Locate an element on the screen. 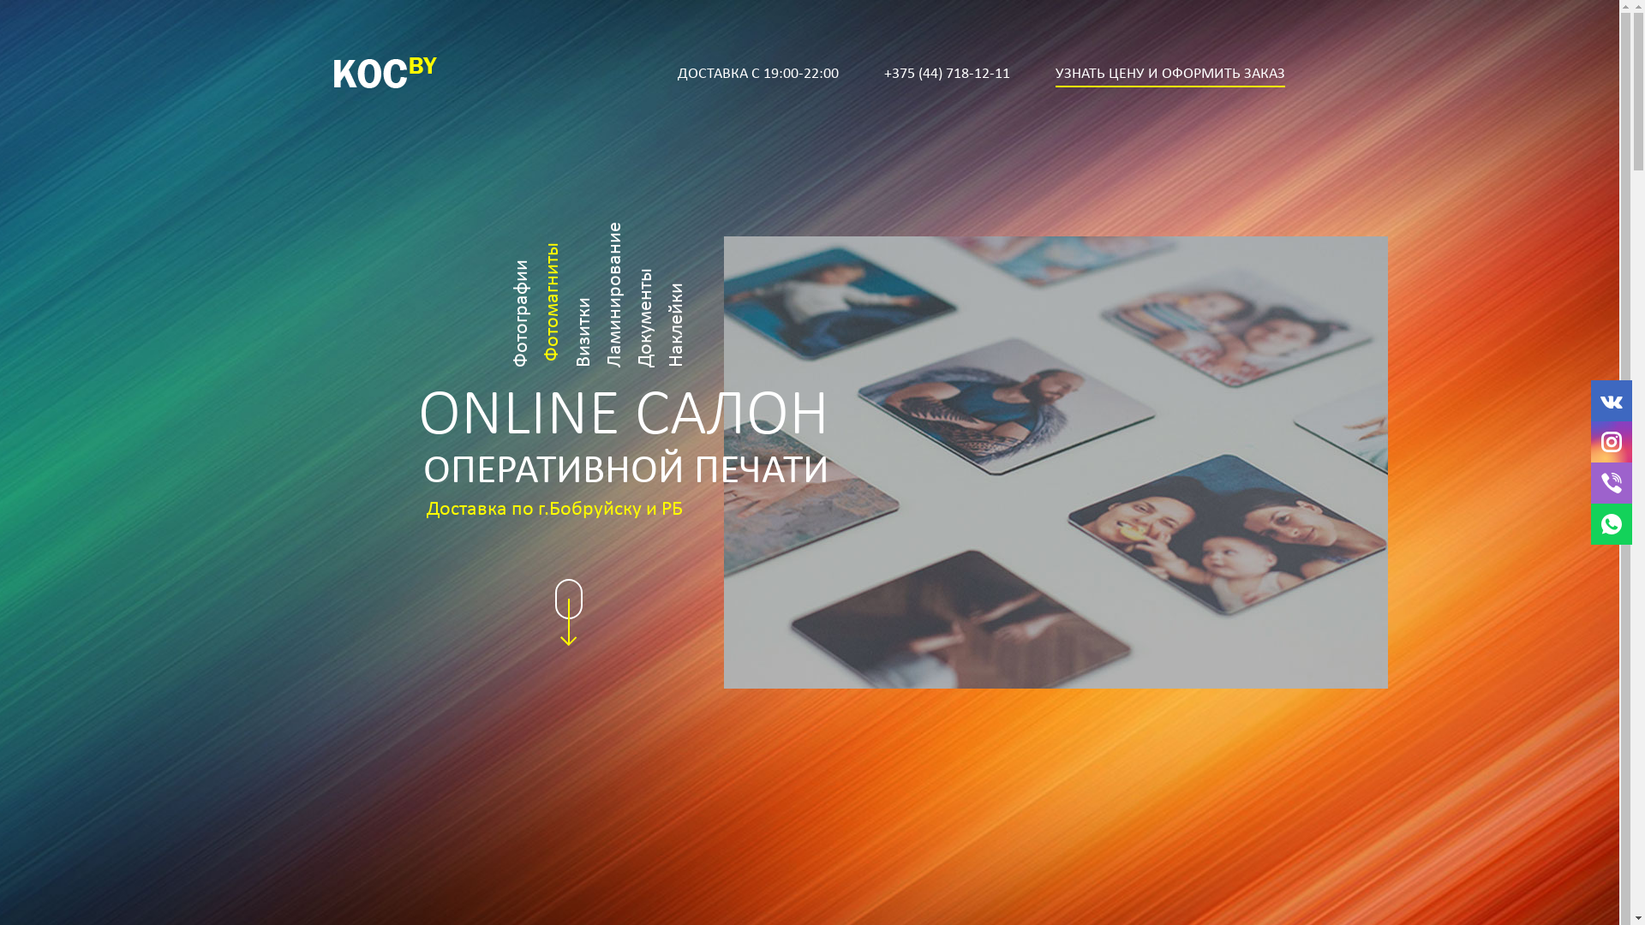 This screenshot has height=925, width=1645. +375 (44) 718-12-11 is located at coordinates (948, 75).